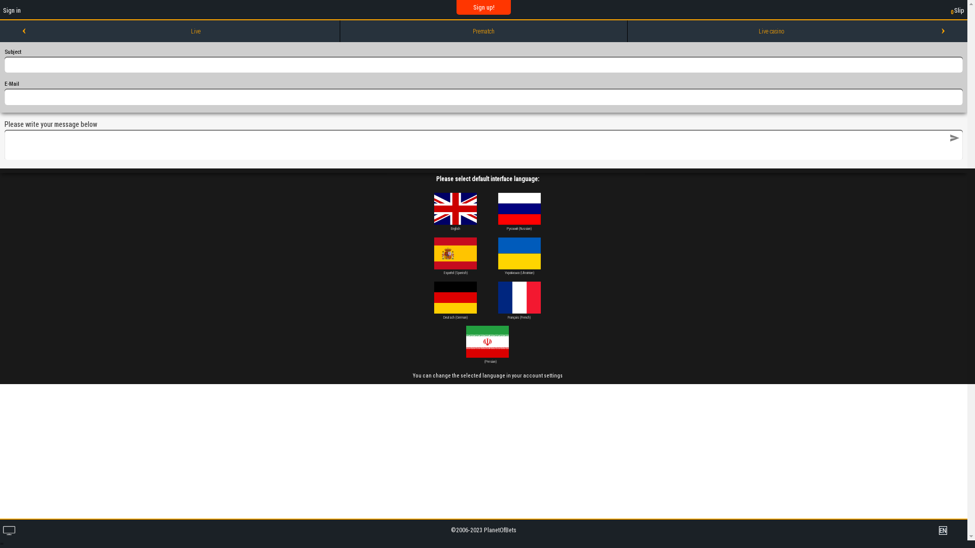 The height and width of the screenshot is (548, 975). I want to click on Prematch, so click(484, 31).